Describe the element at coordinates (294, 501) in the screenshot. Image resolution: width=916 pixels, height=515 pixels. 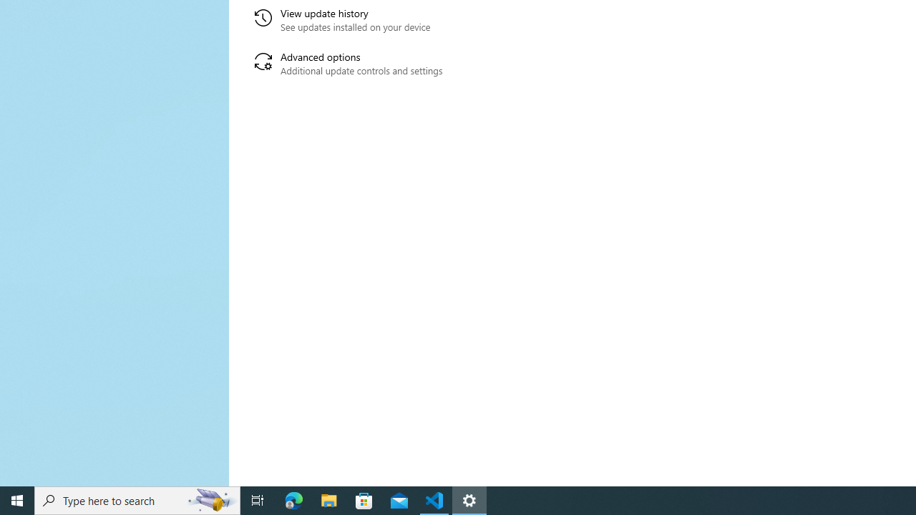
I see `Microsoft Edge` at that location.